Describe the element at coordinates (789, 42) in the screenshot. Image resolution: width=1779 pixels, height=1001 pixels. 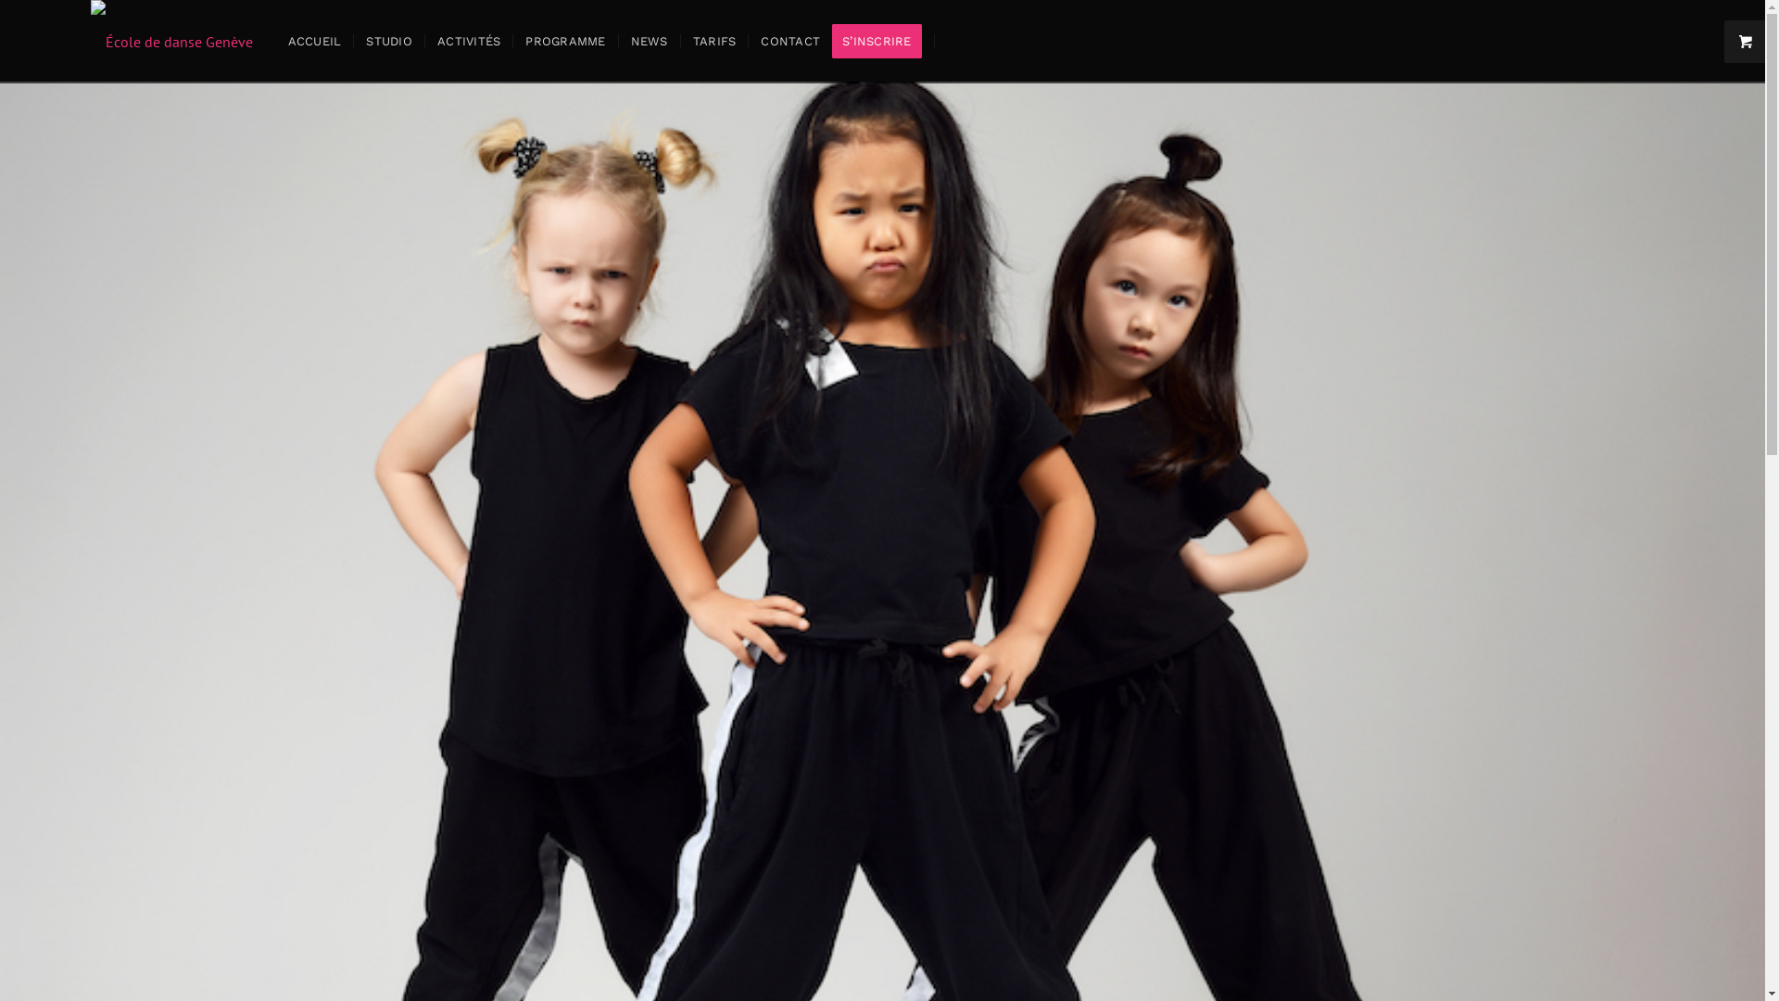
I see `CONTACT` at that location.